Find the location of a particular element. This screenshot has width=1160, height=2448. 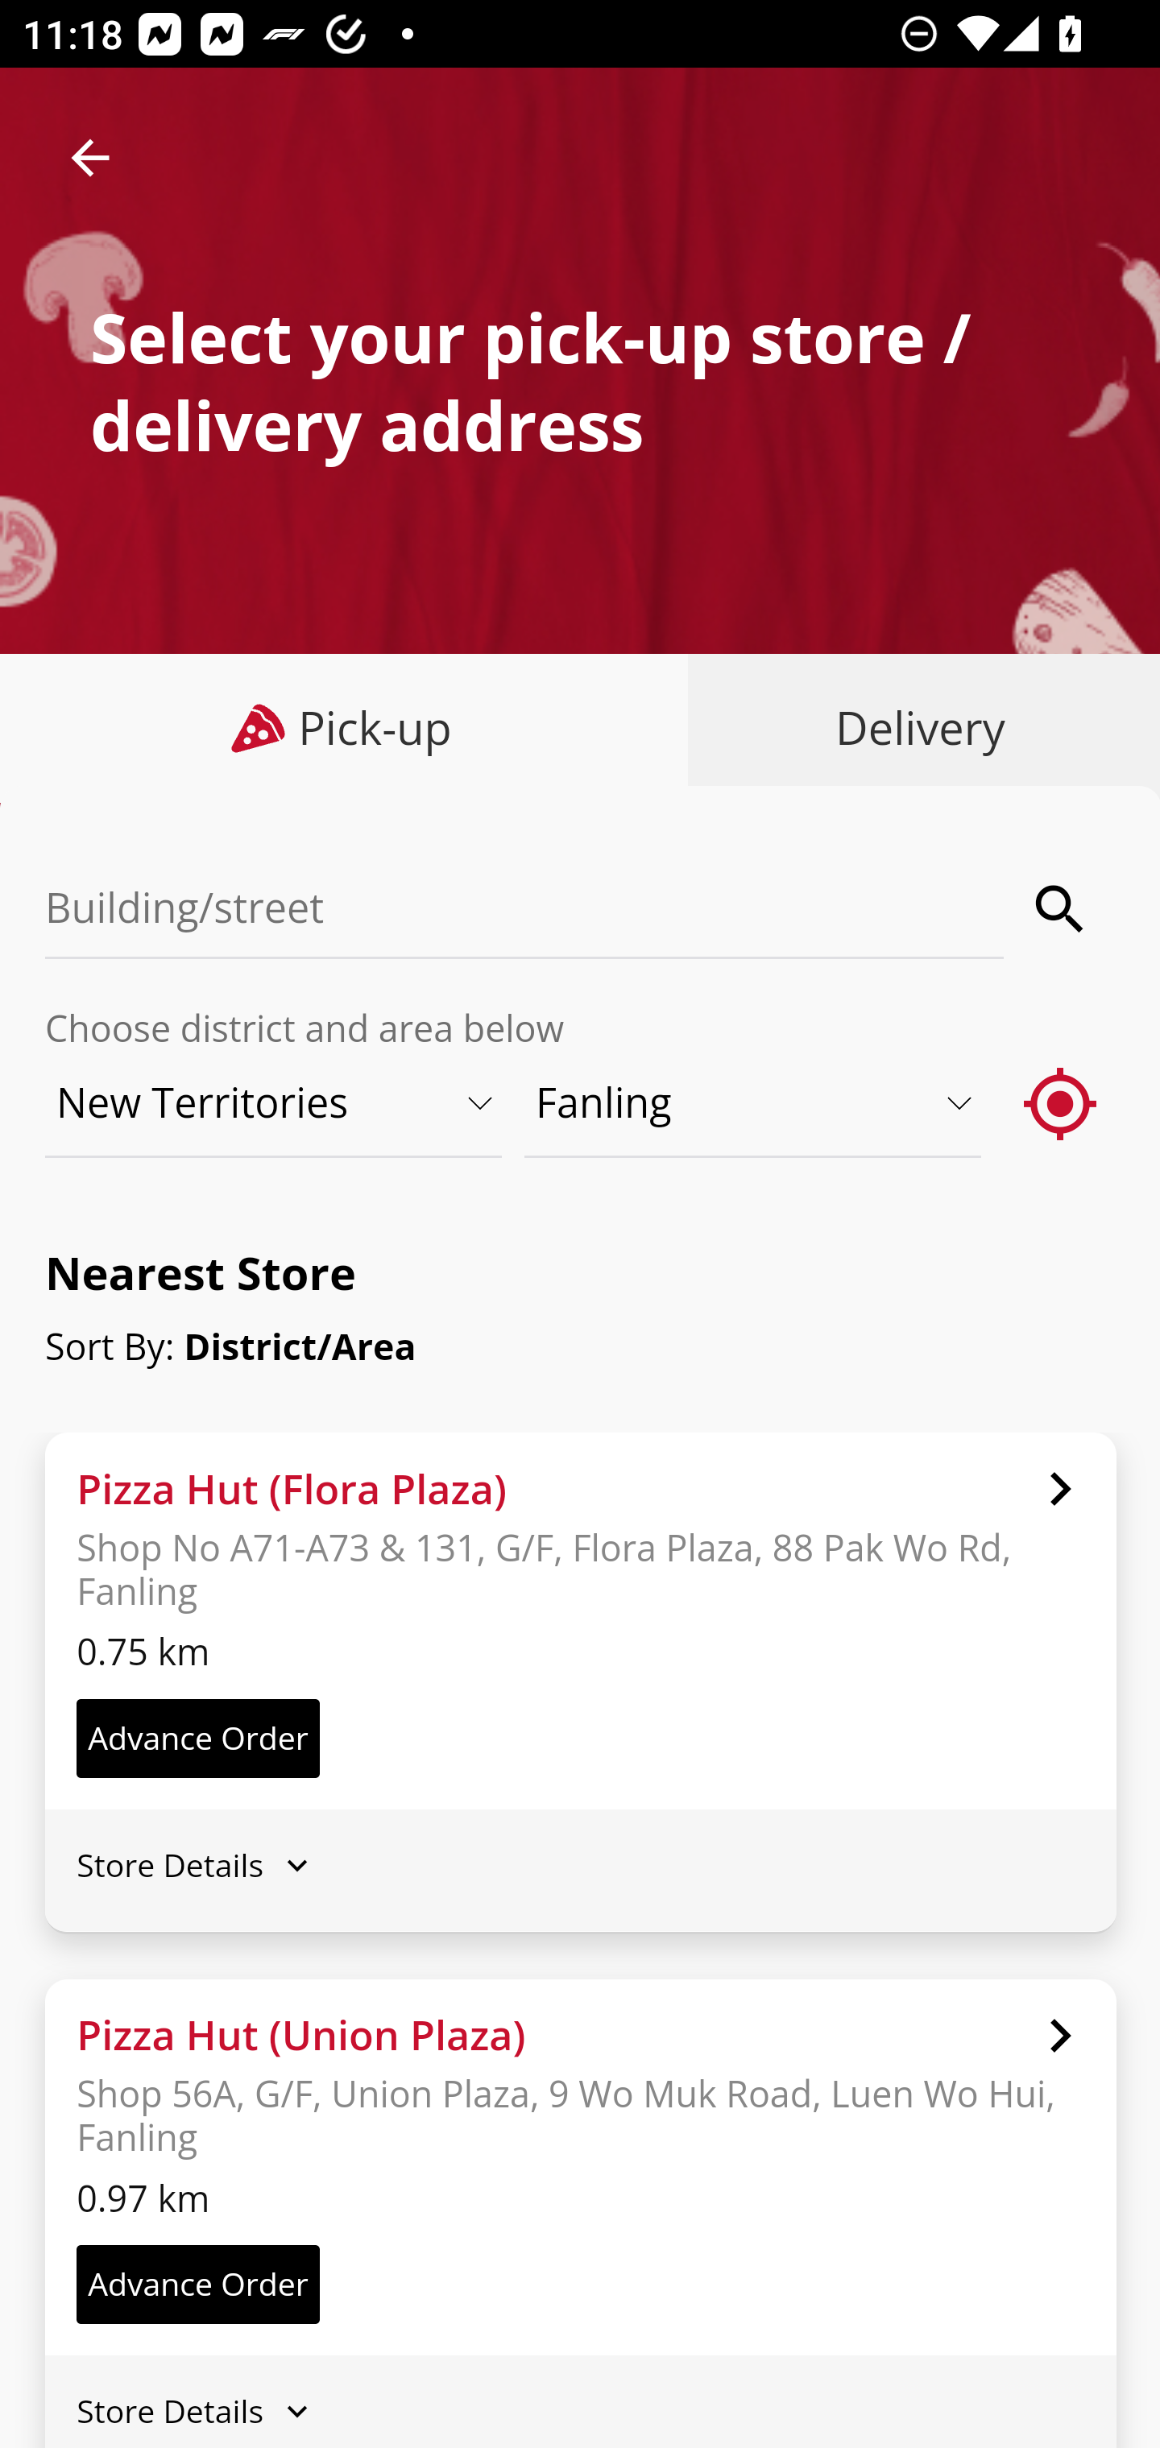

Store Details is located at coordinates (580, 1863).